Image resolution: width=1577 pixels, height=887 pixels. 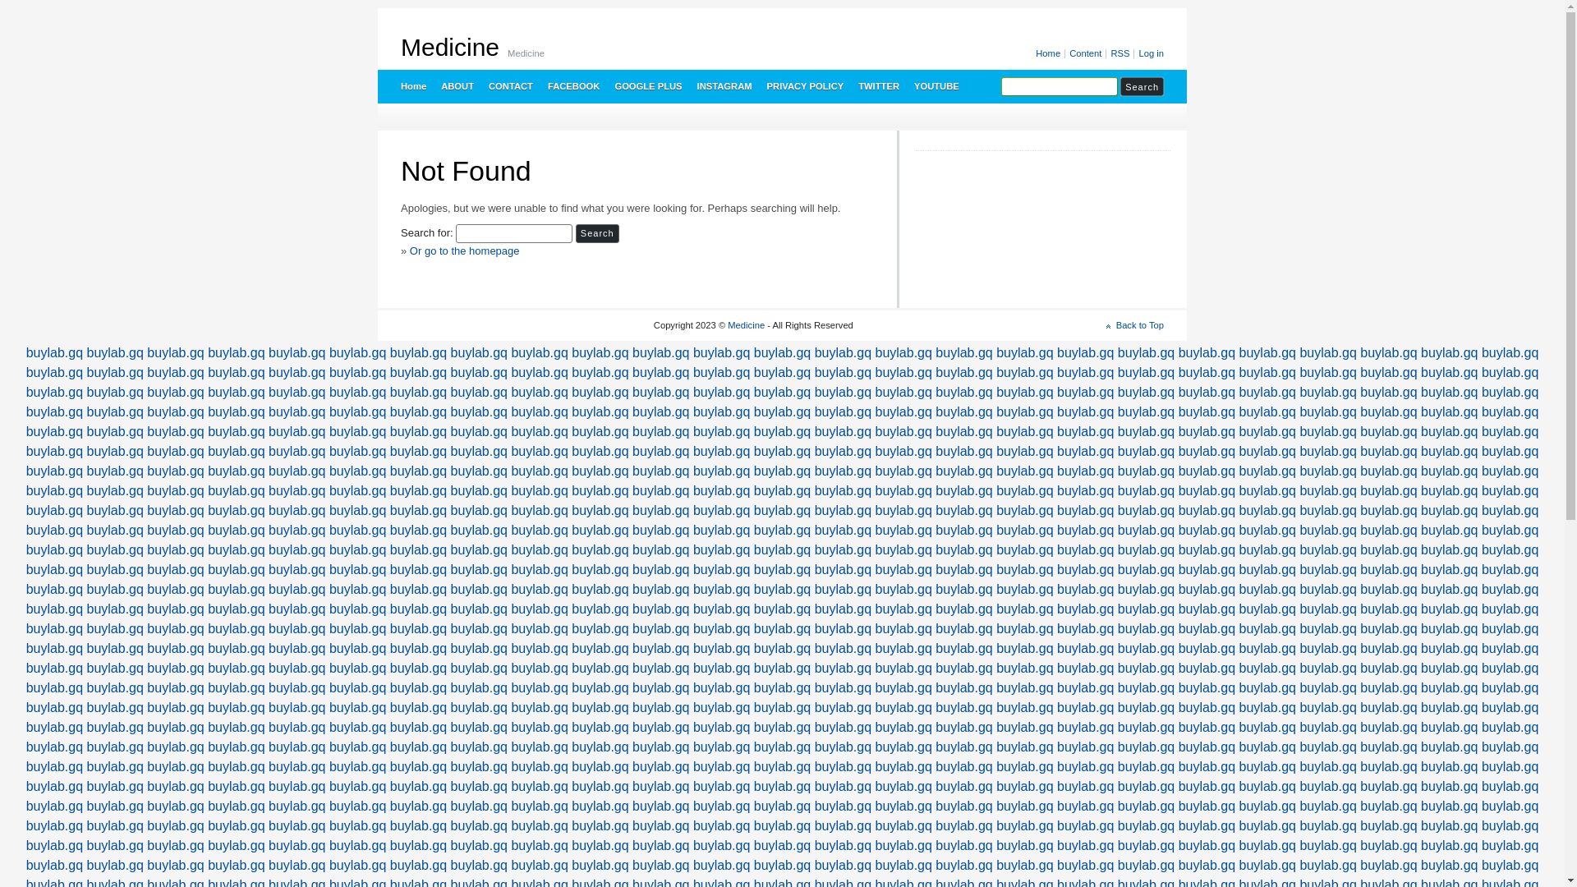 What do you see at coordinates (358, 452) in the screenshot?
I see `buylab.gq` at bounding box center [358, 452].